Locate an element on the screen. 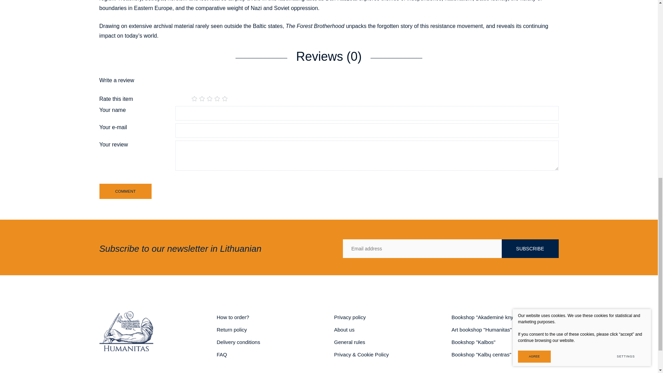  Email address is located at coordinates (422, 249).